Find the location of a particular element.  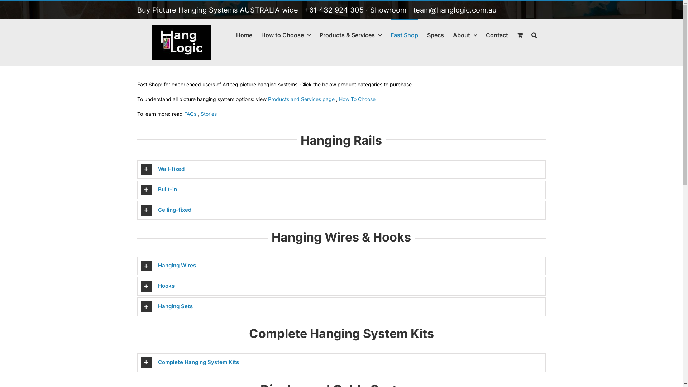

How to Choose is located at coordinates (286, 34).